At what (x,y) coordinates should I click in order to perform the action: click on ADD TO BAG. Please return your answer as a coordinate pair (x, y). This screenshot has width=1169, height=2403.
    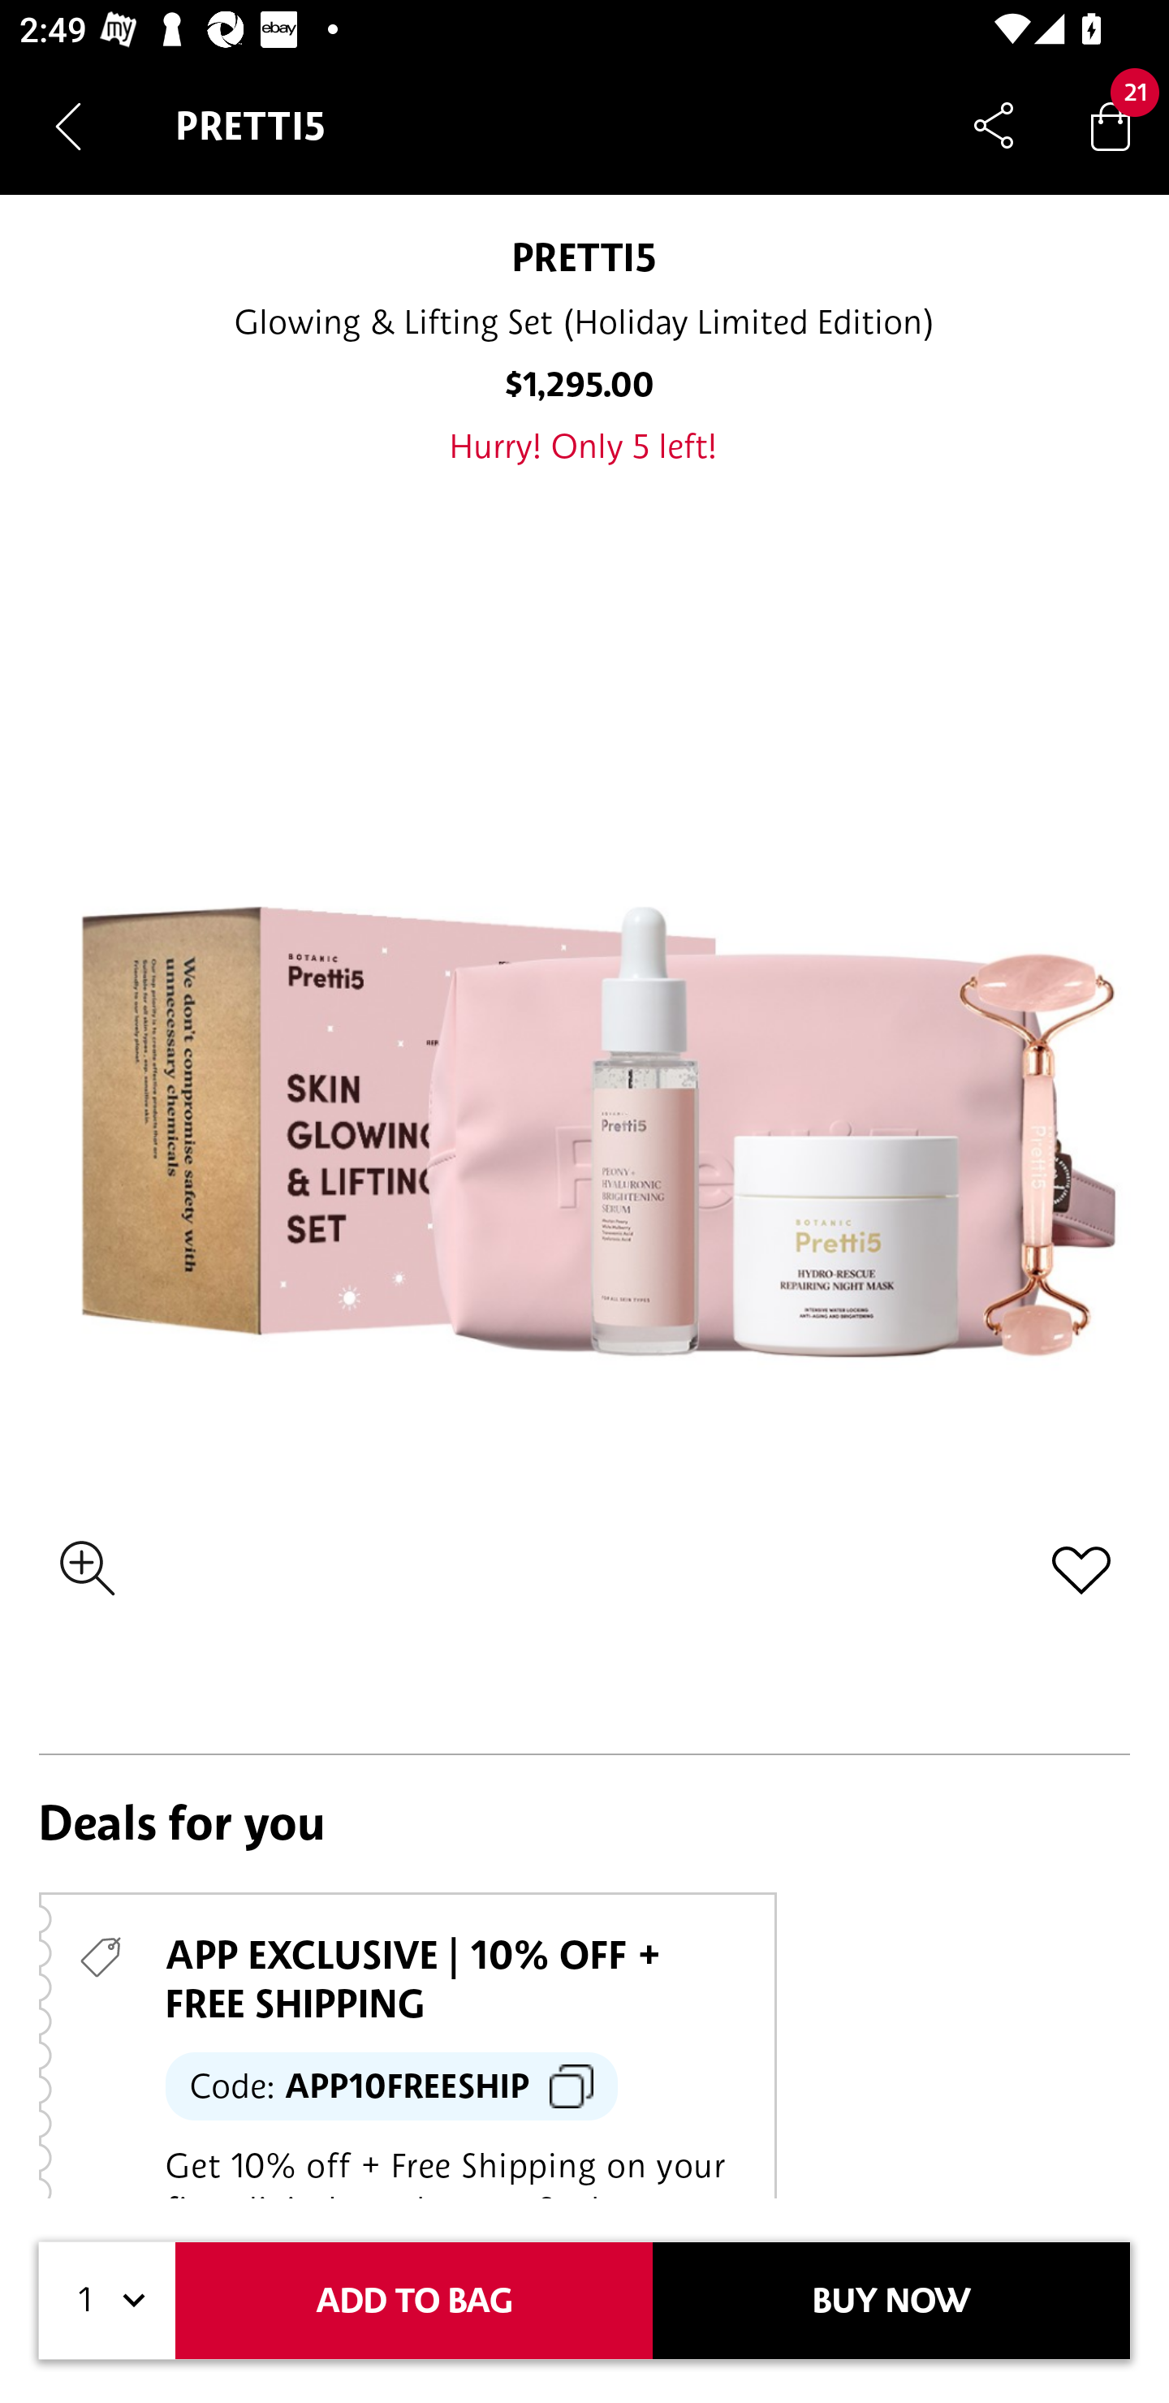
    Looking at the image, I should click on (414, 2301).